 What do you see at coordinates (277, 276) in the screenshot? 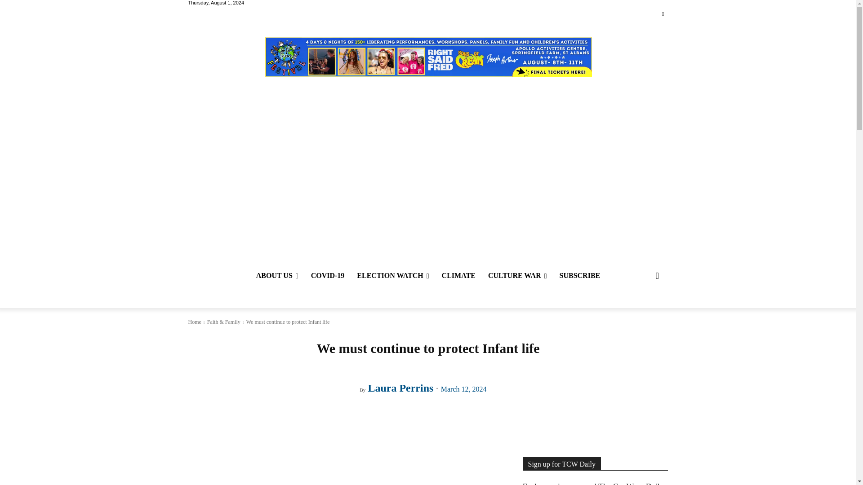
I see `ABOUT US` at bounding box center [277, 276].